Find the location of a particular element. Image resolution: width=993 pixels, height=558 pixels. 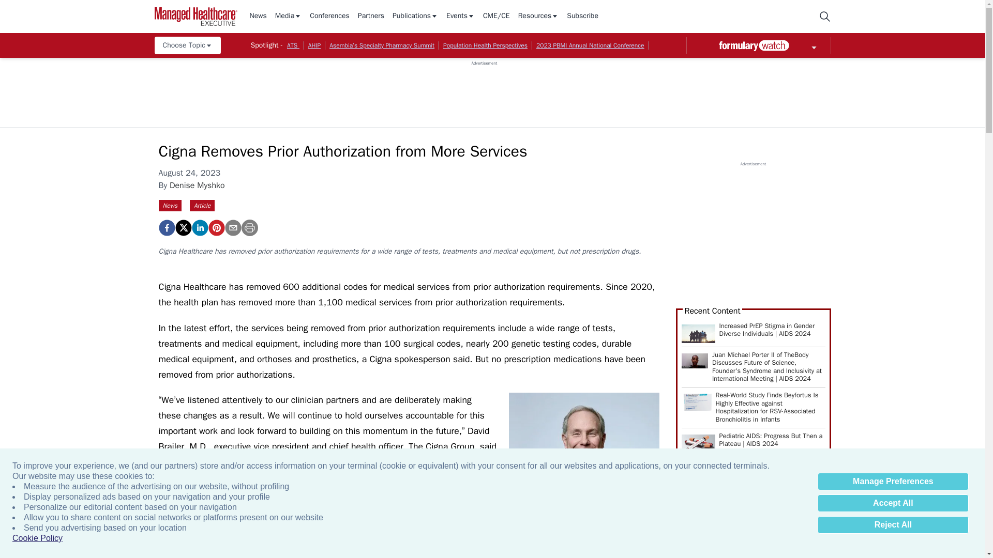

Cigna Removes Prior Authorization from More Services is located at coordinates (166, 227).